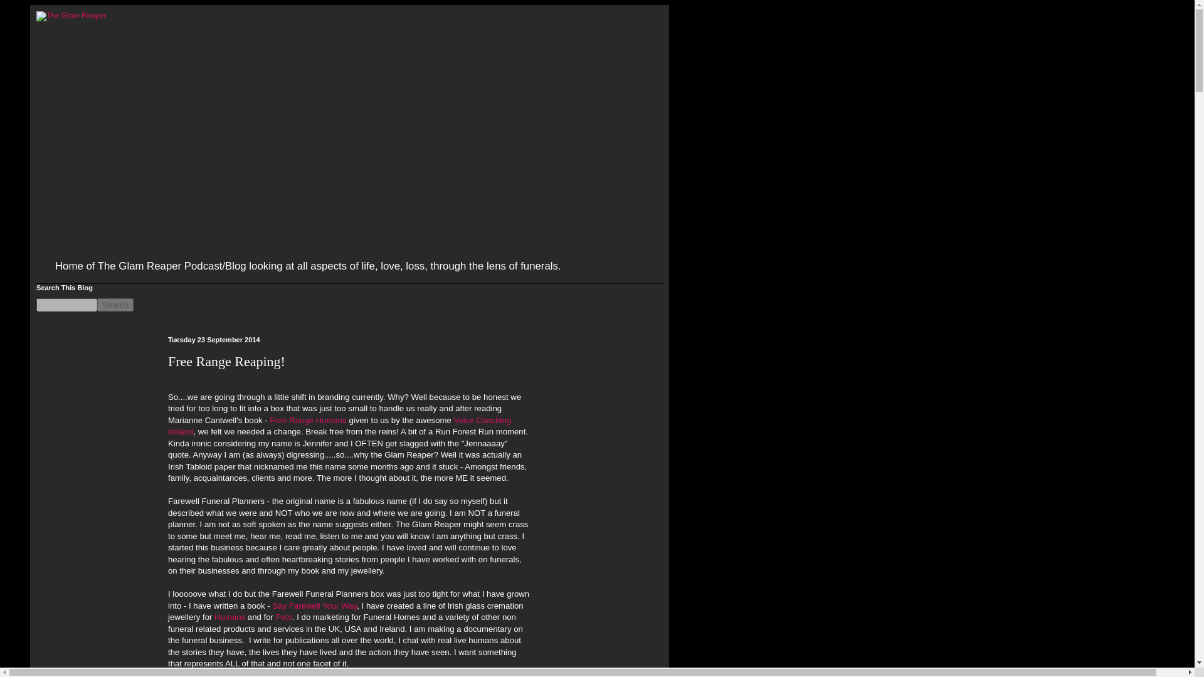  I want to click on search, so click(115, 305).